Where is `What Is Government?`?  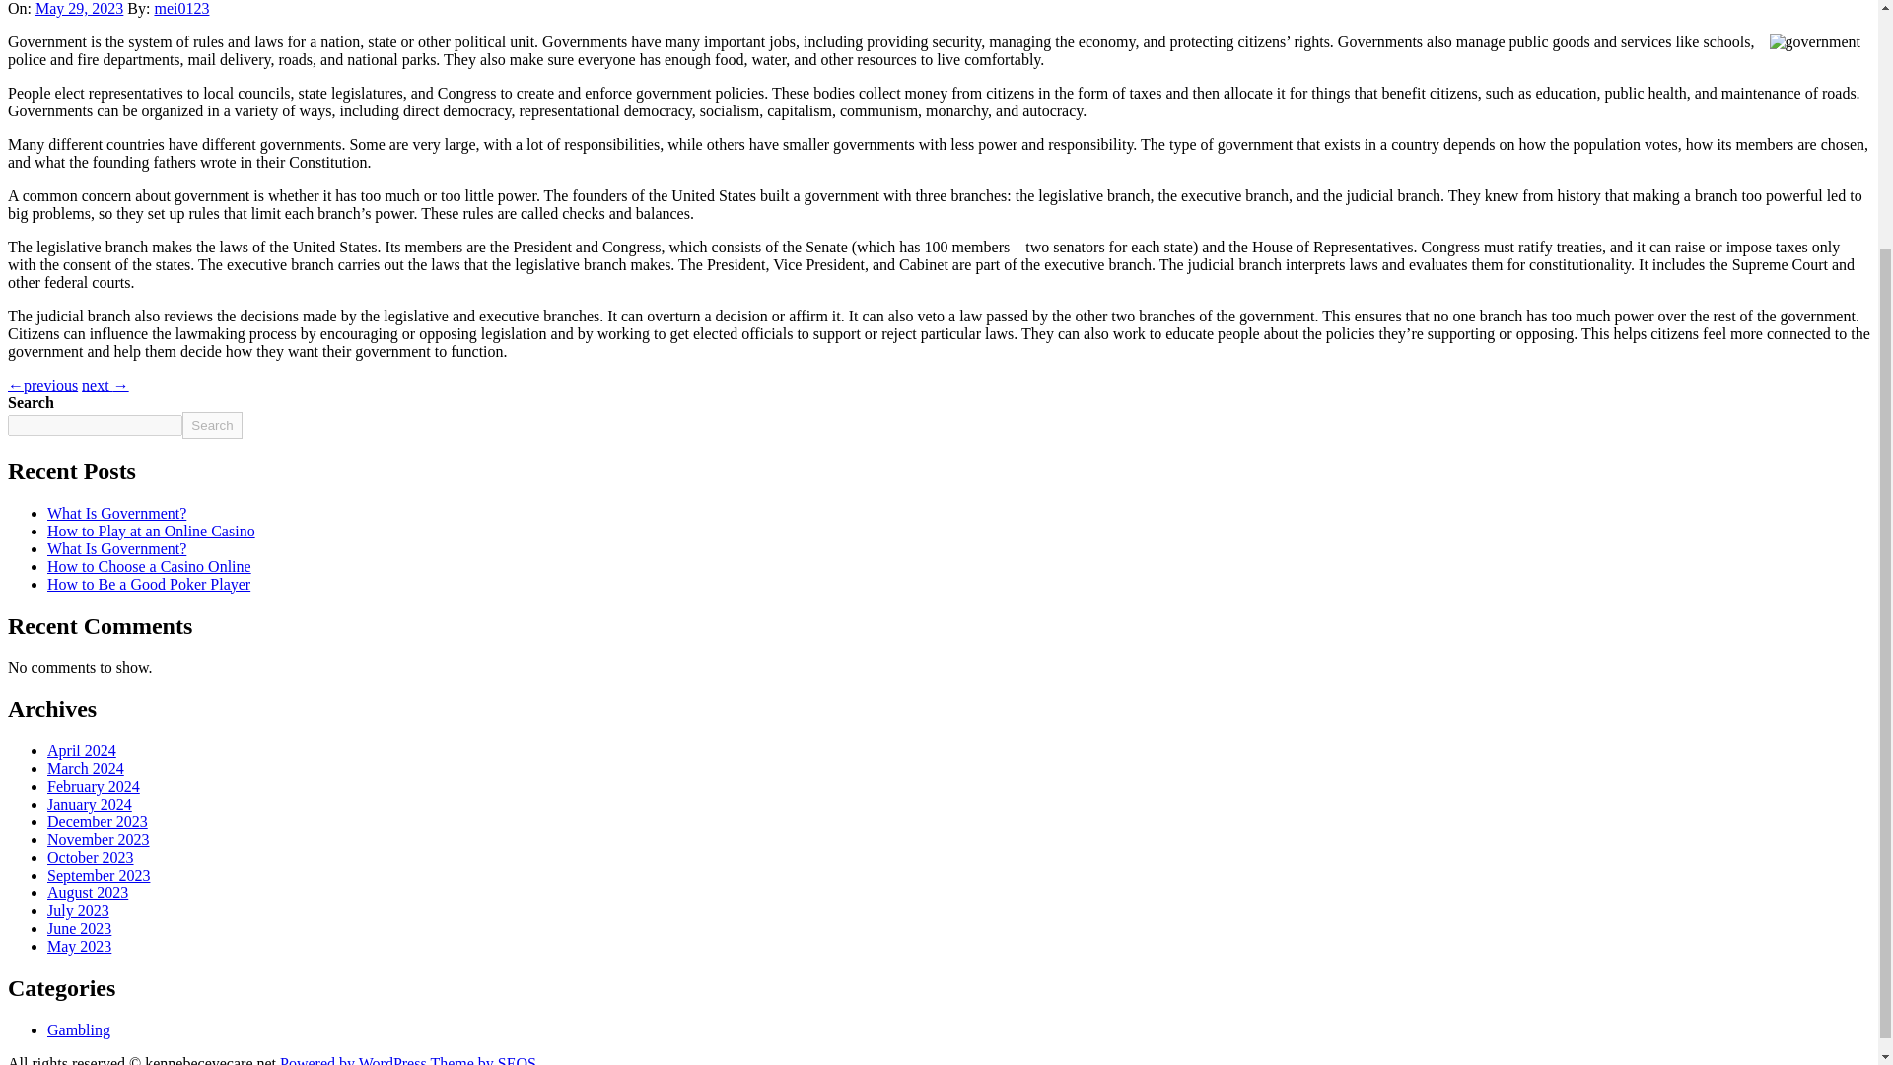
What Is Government? is located at coordinates (116, 548).